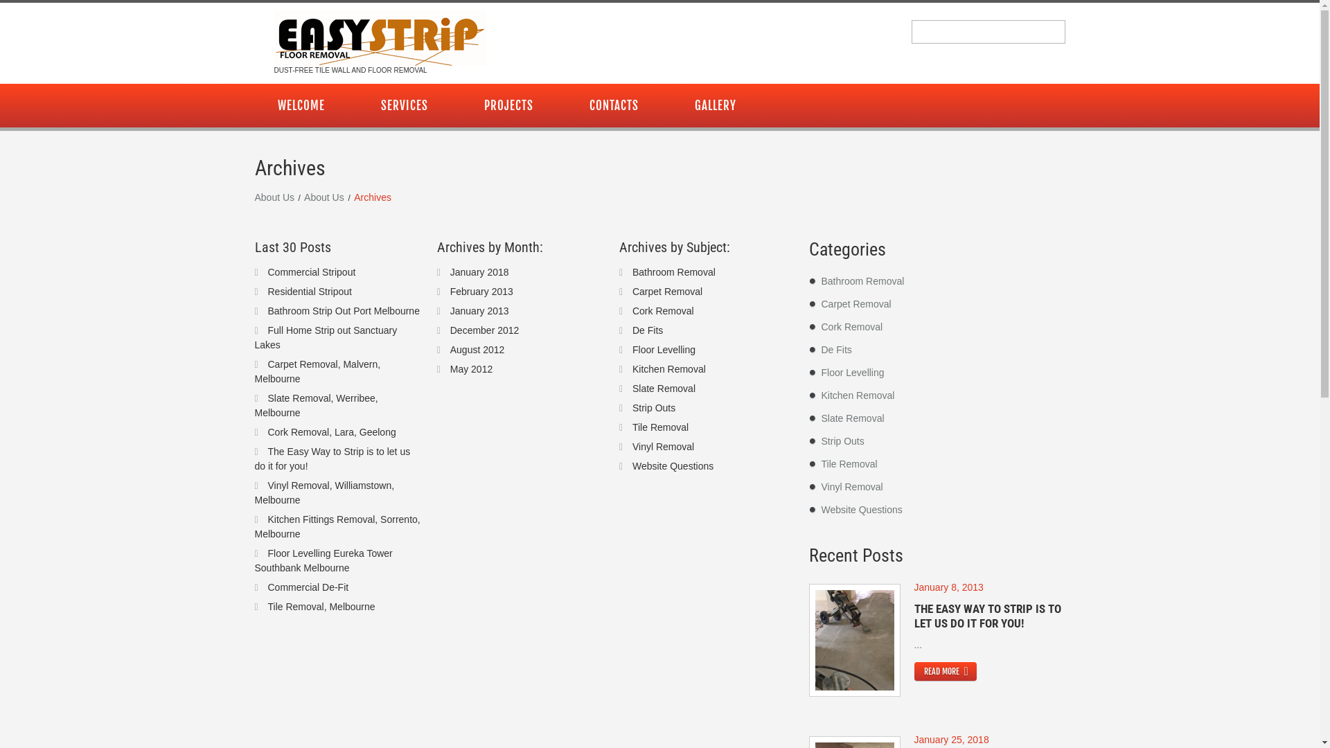 The height and width of the screenshot is (748, 1330). What do you see at coordinates (479, 310) in the screenshot?
I see `January 2013` at bounding box center [479, 310].